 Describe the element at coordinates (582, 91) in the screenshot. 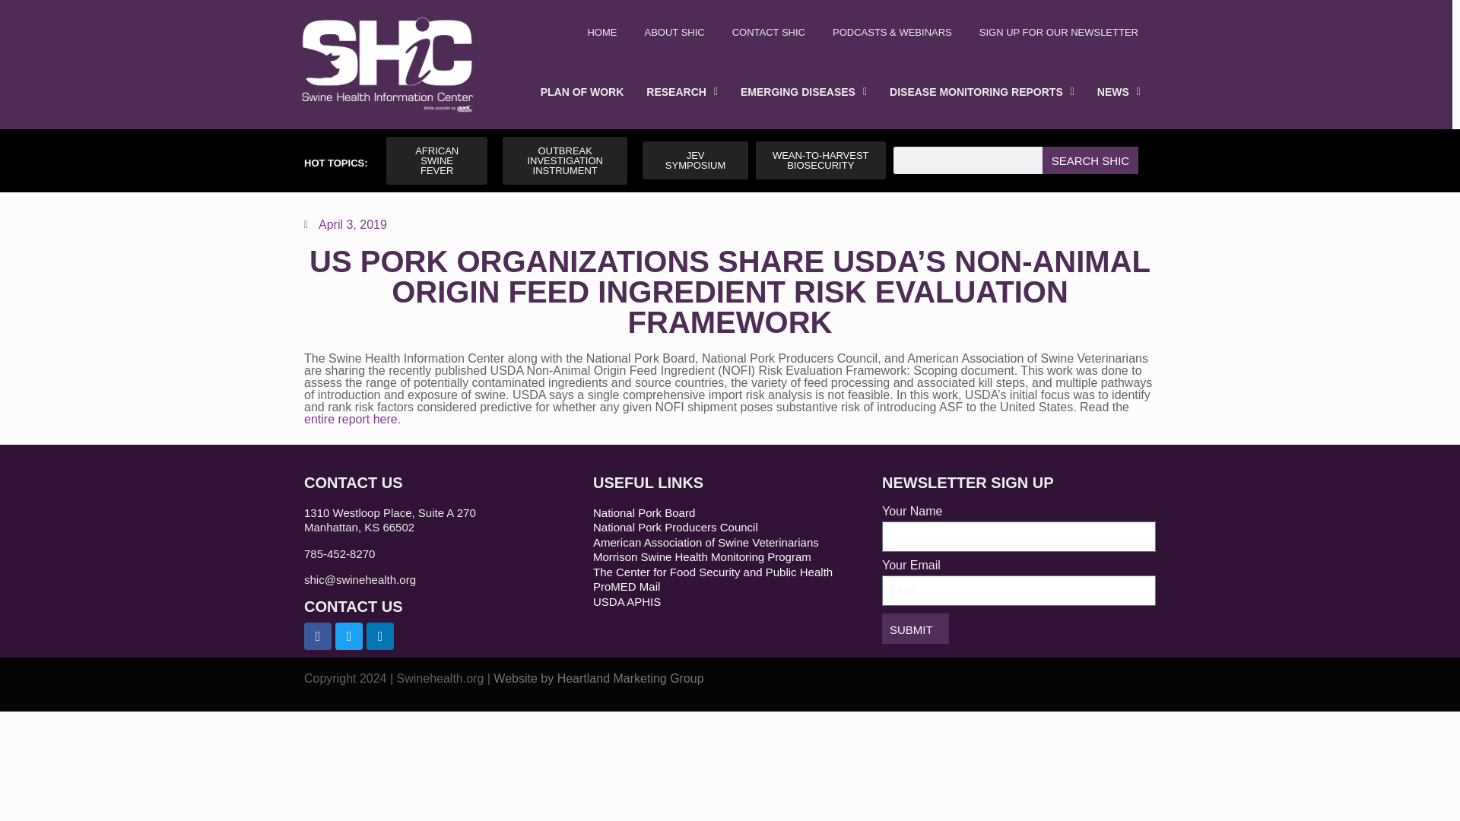

I see `PLAN OF WORK` at that location.